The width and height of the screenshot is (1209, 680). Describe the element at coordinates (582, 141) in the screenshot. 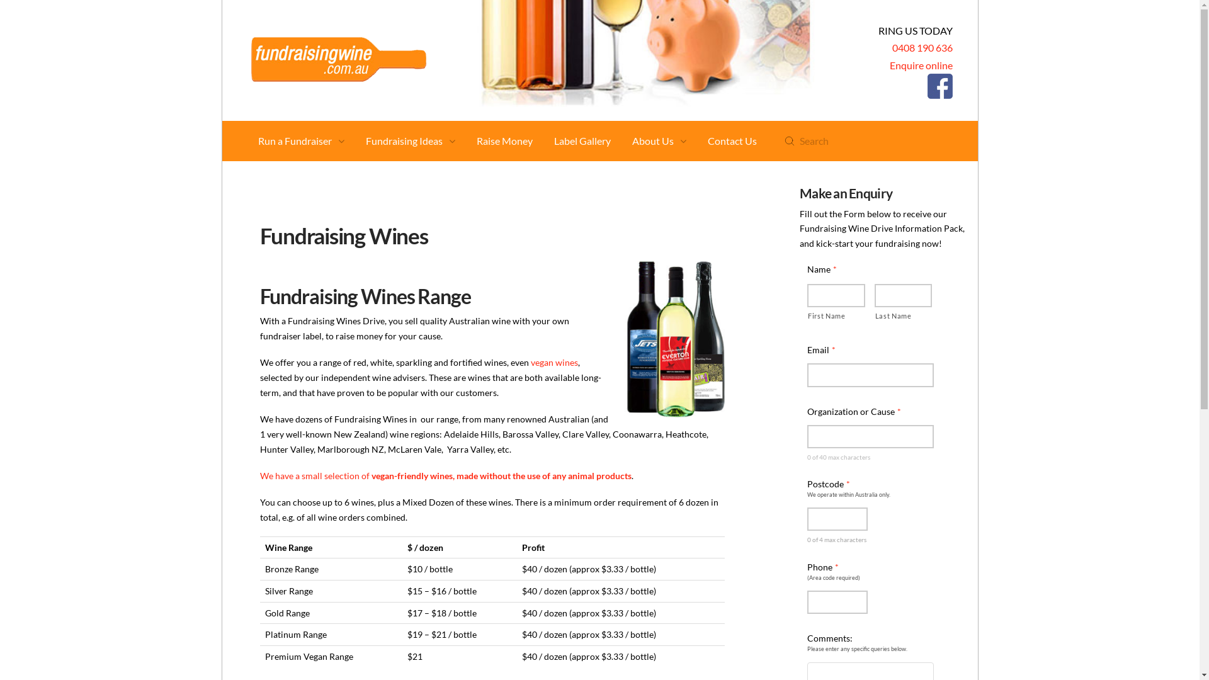

I see `Label Gallery` at that location.